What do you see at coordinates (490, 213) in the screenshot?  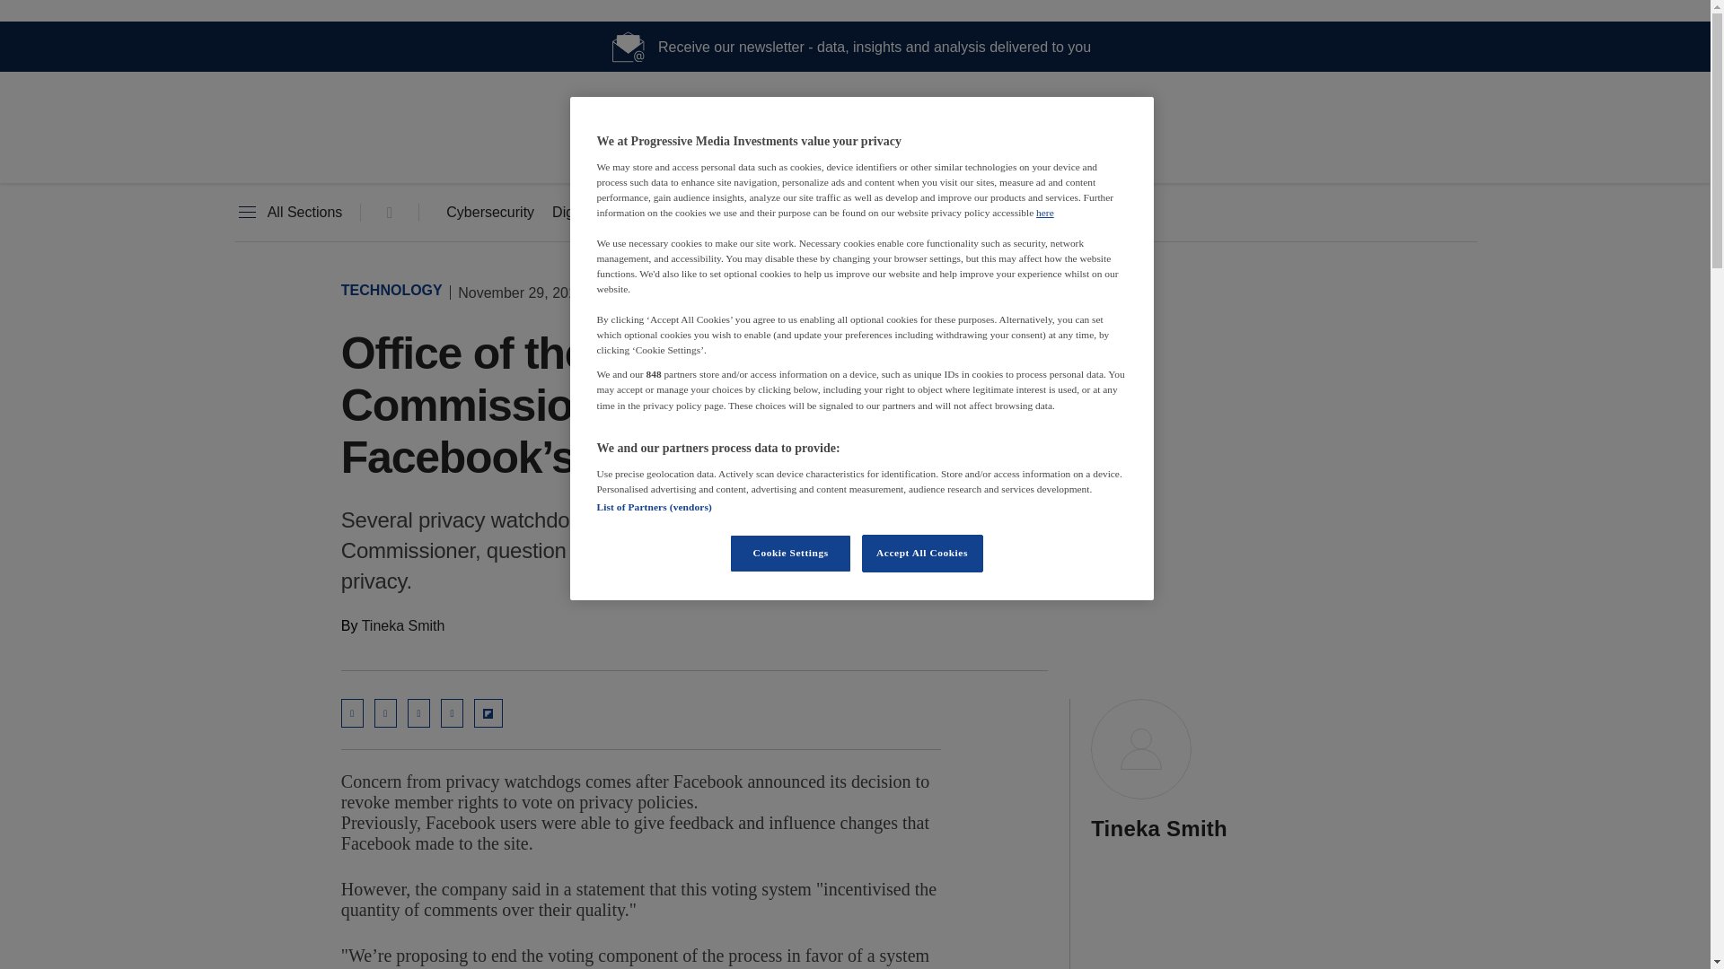 I see `Cybersecurity` at bounding box center [490, 213].